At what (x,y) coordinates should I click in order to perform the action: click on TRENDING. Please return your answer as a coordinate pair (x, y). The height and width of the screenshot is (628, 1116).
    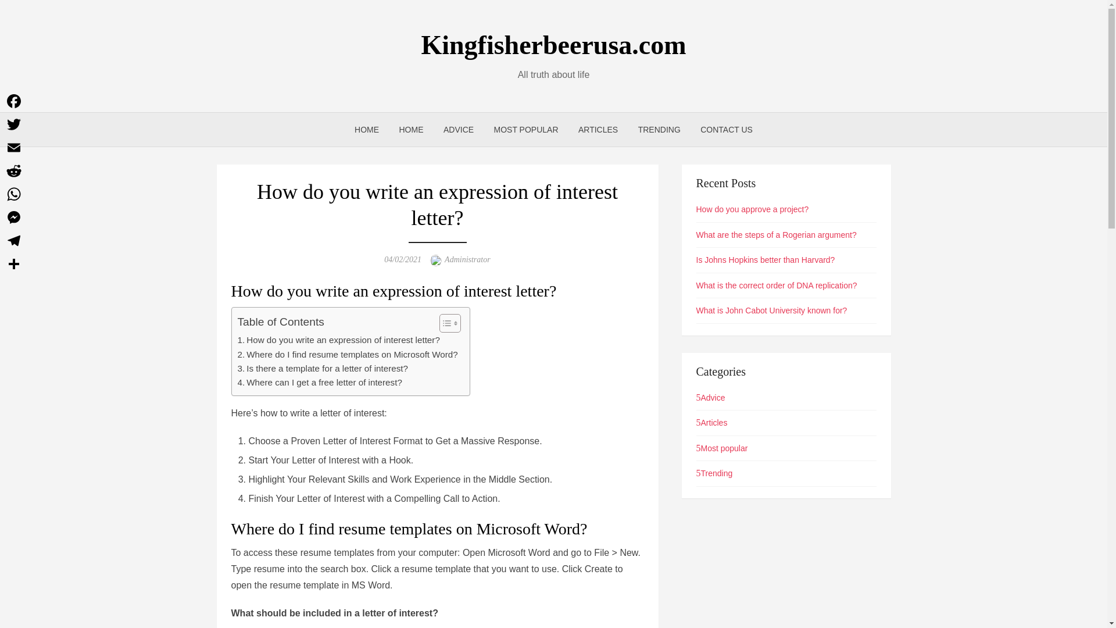
    Looking at the image, I should click on (659, 129).